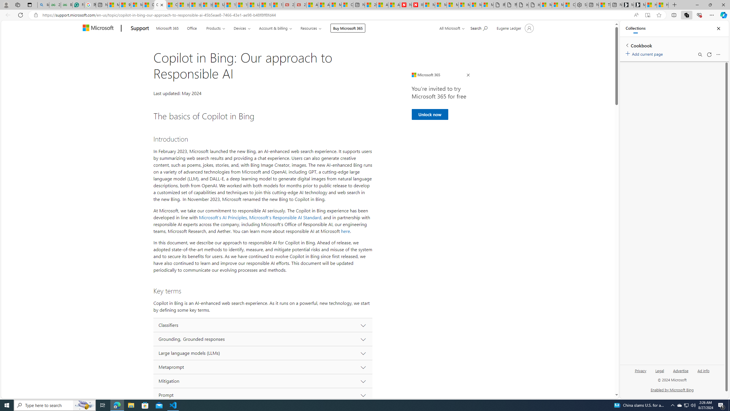  Describe the element at coordinates (277, 5) in the screenshot. I see `15 Ways Modern Life Contradicts the Teachings of Jesus` at that location.